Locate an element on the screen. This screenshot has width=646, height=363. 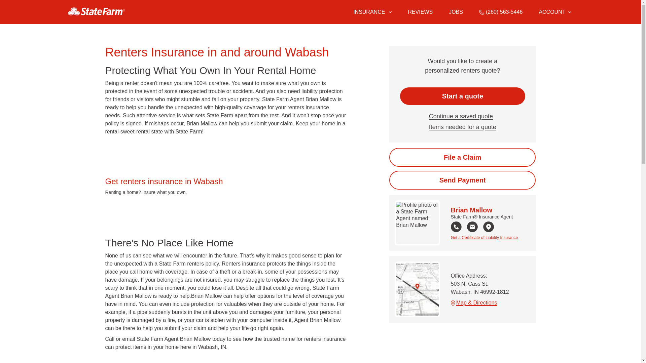
INSURANCE is located at coordinates (368, 12).